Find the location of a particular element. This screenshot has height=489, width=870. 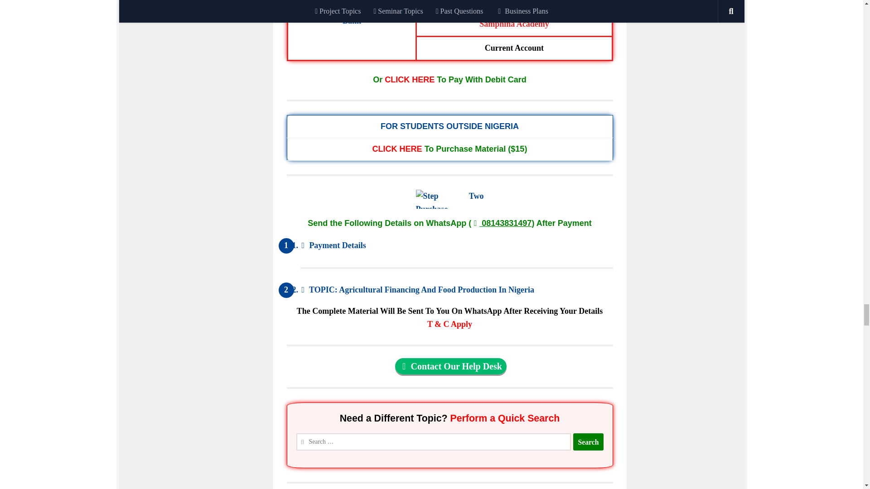

Search is located at coordinates (588, 441).